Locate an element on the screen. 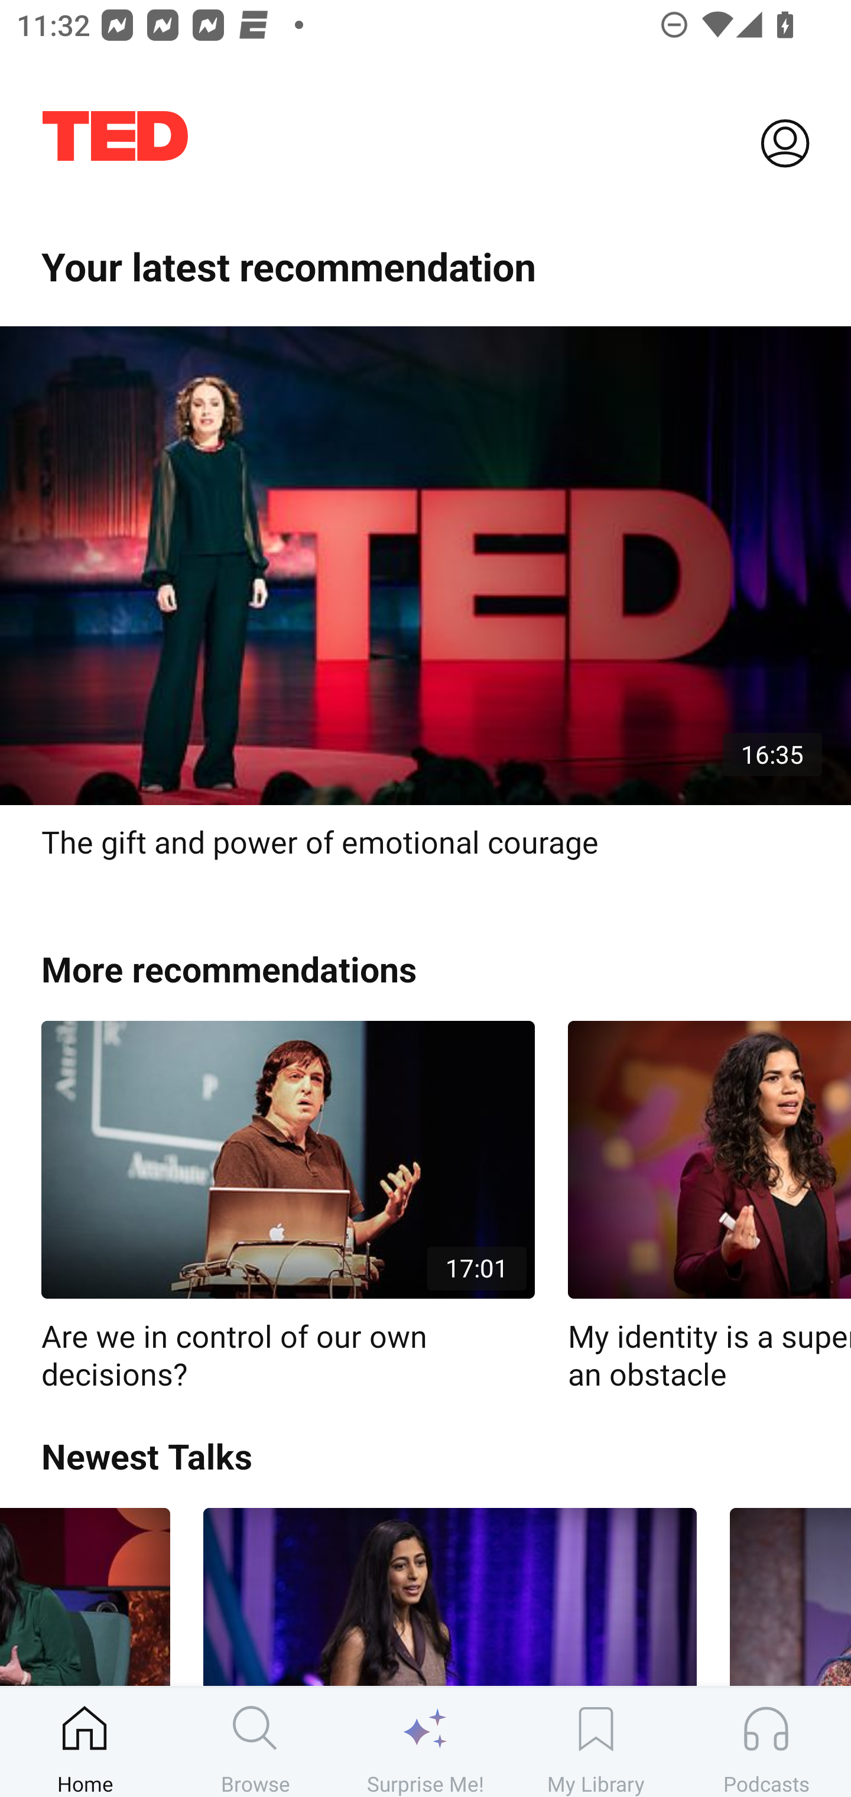 This screenshot has width=851, height=1797. Podcasts is located at coordinates (766, 1742).